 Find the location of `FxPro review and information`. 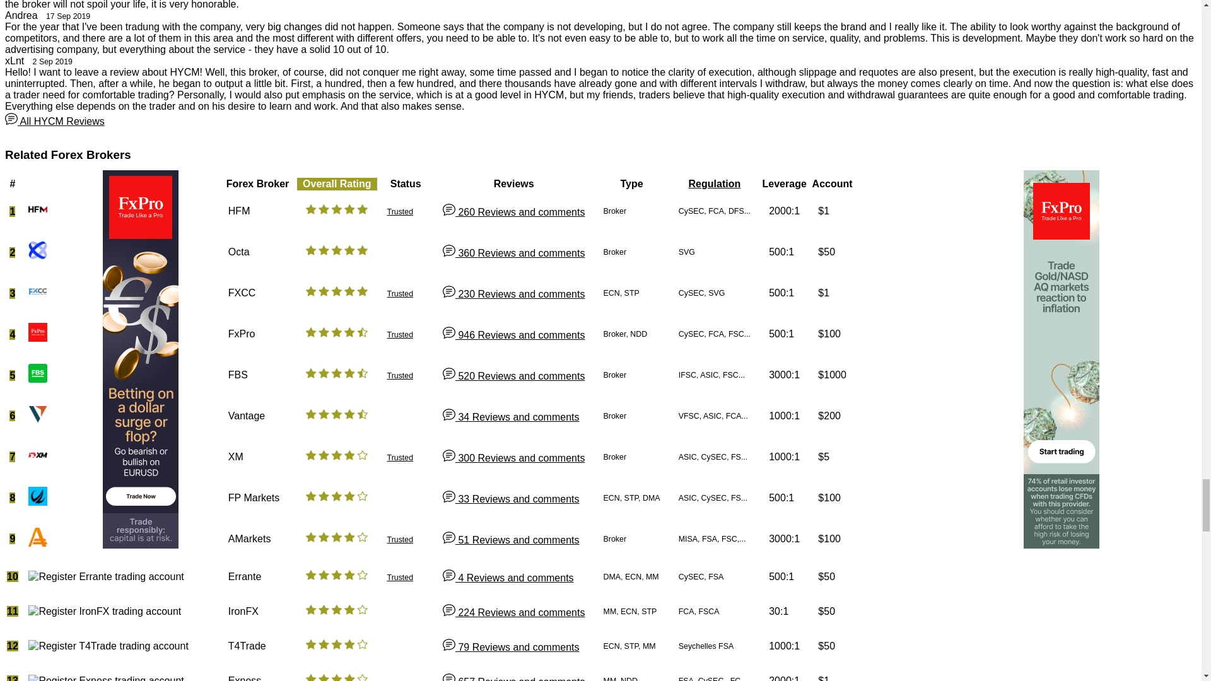

FxPro review and information is located at coordinates (242, 333).